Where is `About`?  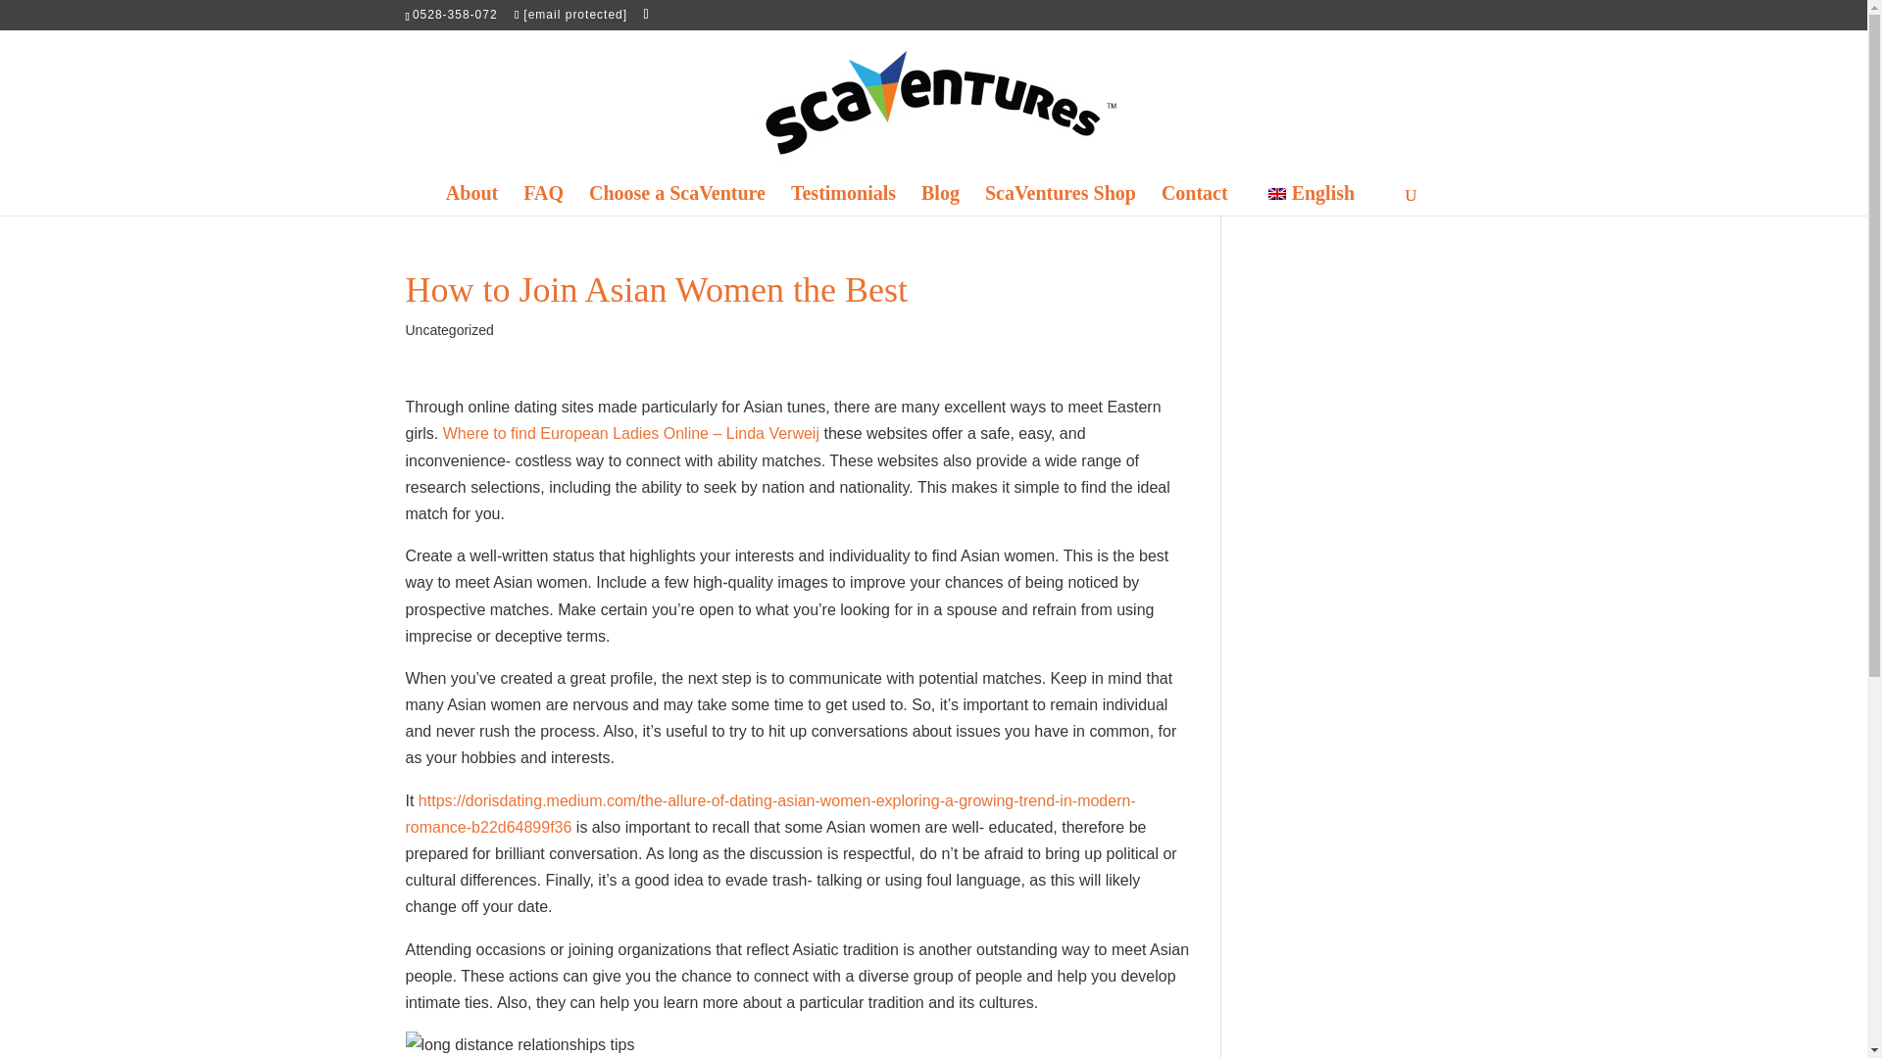 About is located at coordinates (472, 206).